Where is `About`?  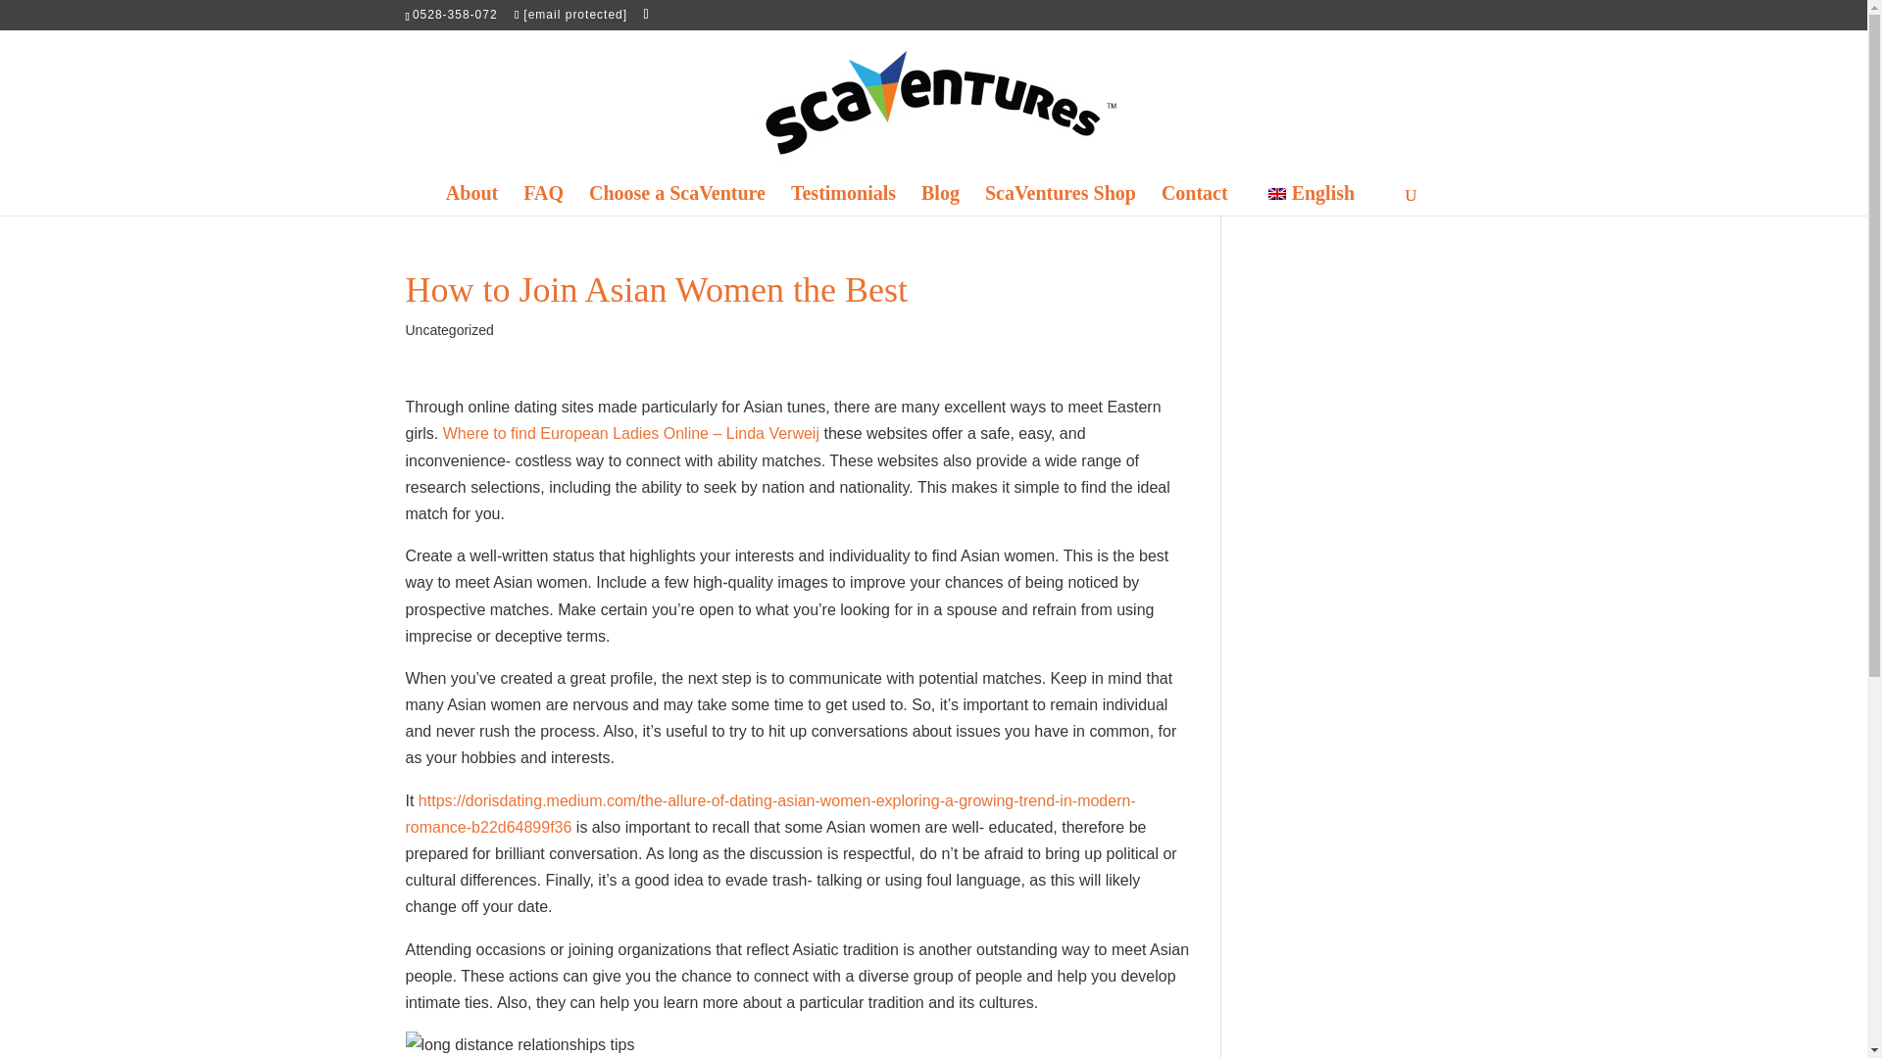 About is located at coordinates (472, 206).